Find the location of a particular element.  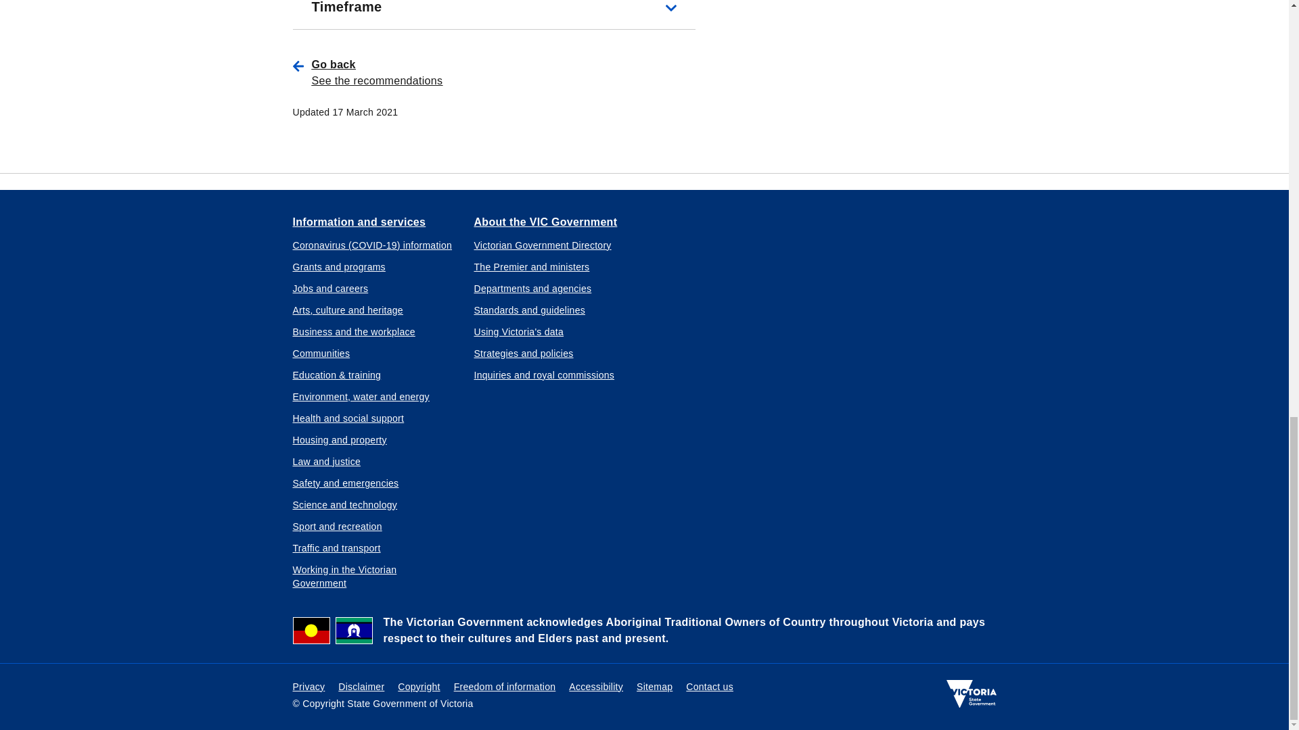

Standards and guidelines is located at coordinates (529, 310).